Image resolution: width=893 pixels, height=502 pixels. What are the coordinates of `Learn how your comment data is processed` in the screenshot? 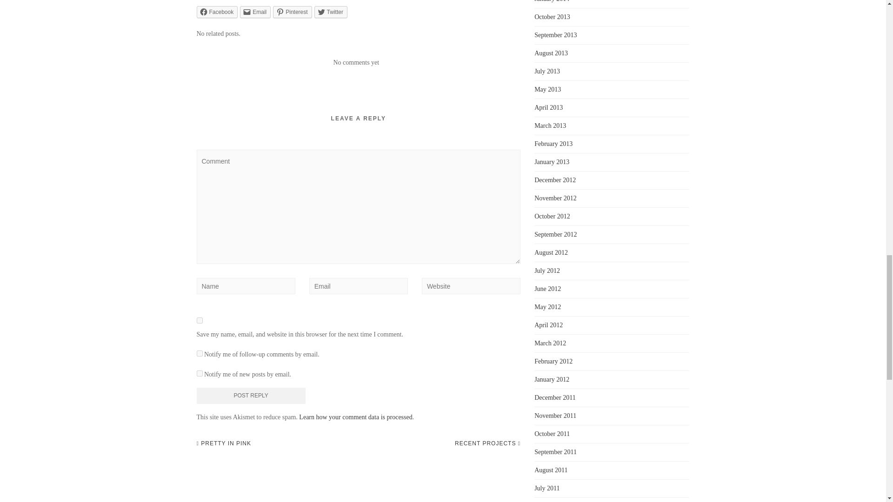 It's located at (355, 417).